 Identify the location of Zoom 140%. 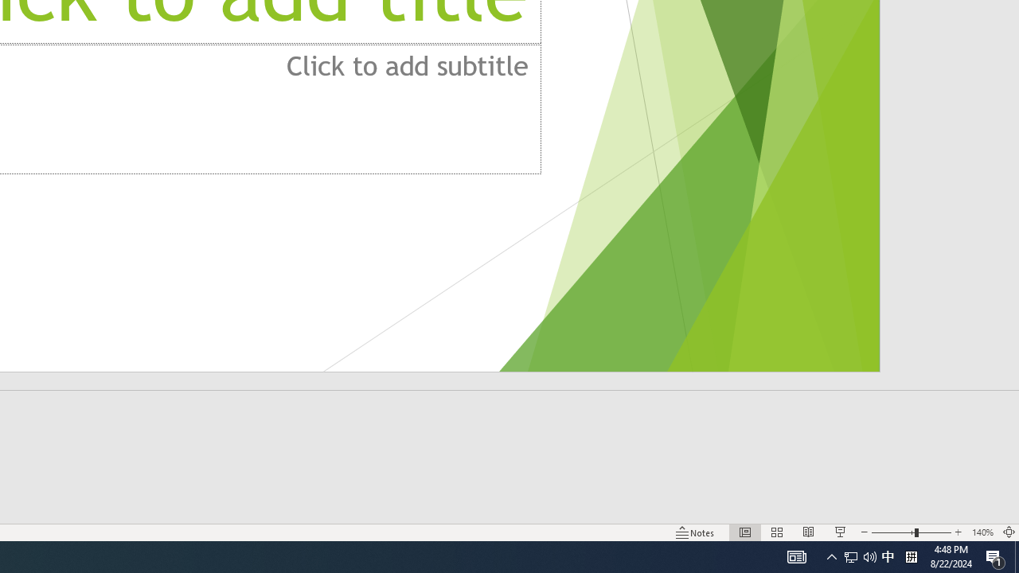
(982, 532).